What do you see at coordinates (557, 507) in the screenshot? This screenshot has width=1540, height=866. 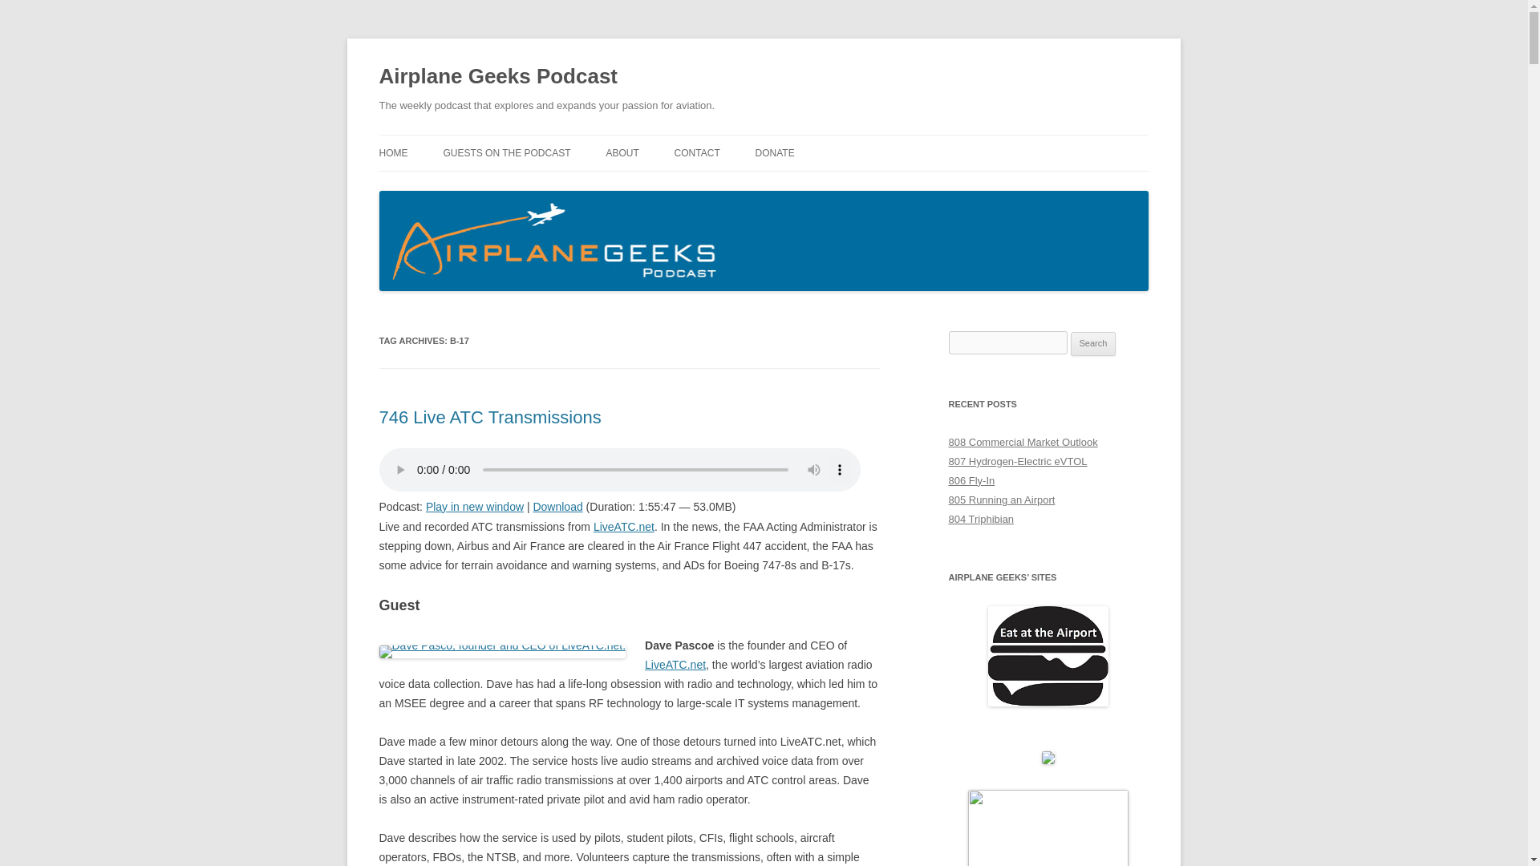 I see `Download` at bounding box center [557, 507].